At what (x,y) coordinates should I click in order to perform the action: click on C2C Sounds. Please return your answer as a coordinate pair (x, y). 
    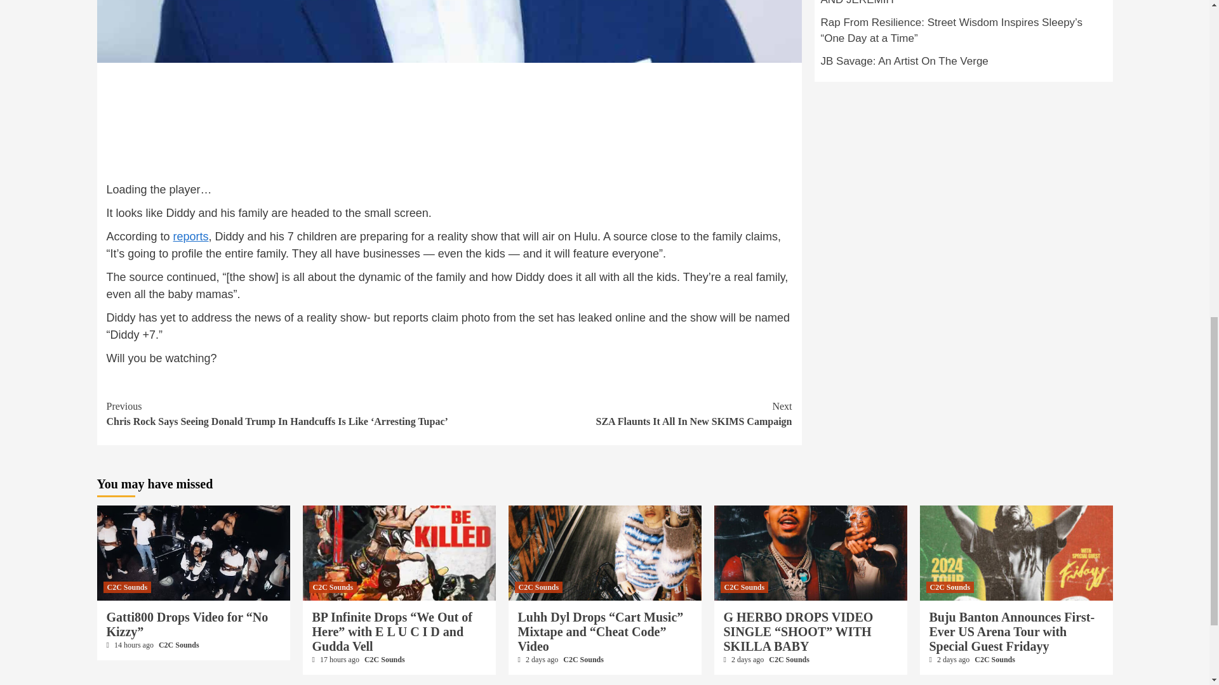
    Looking at the image, I should click on (127, 587).